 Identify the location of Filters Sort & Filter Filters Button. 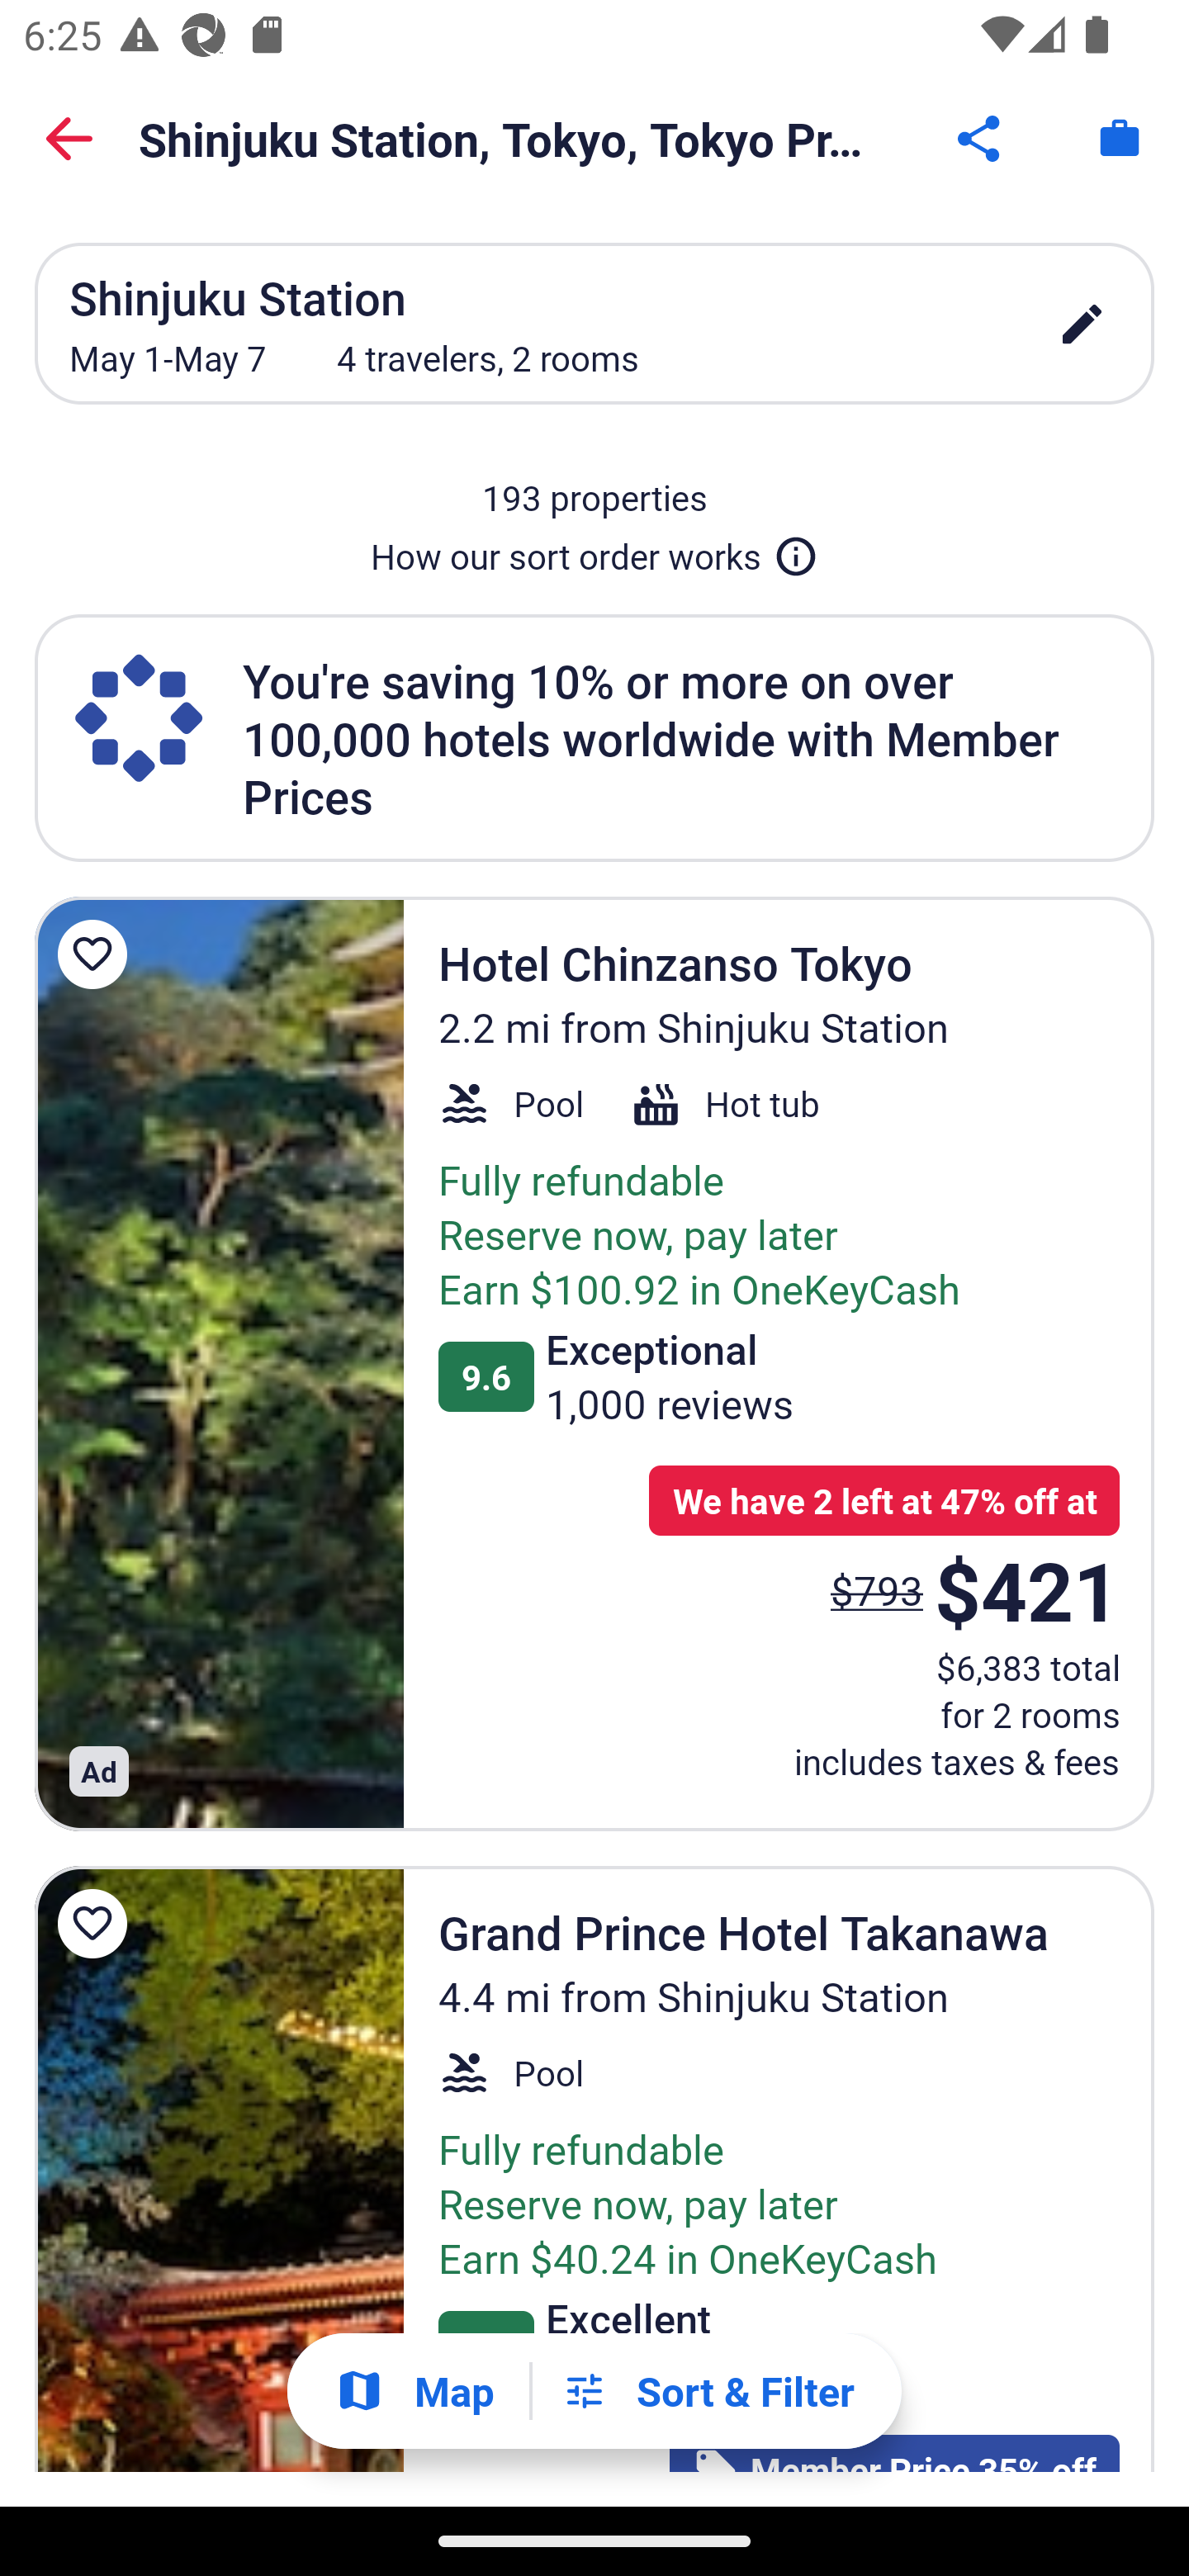
(708, 2391).